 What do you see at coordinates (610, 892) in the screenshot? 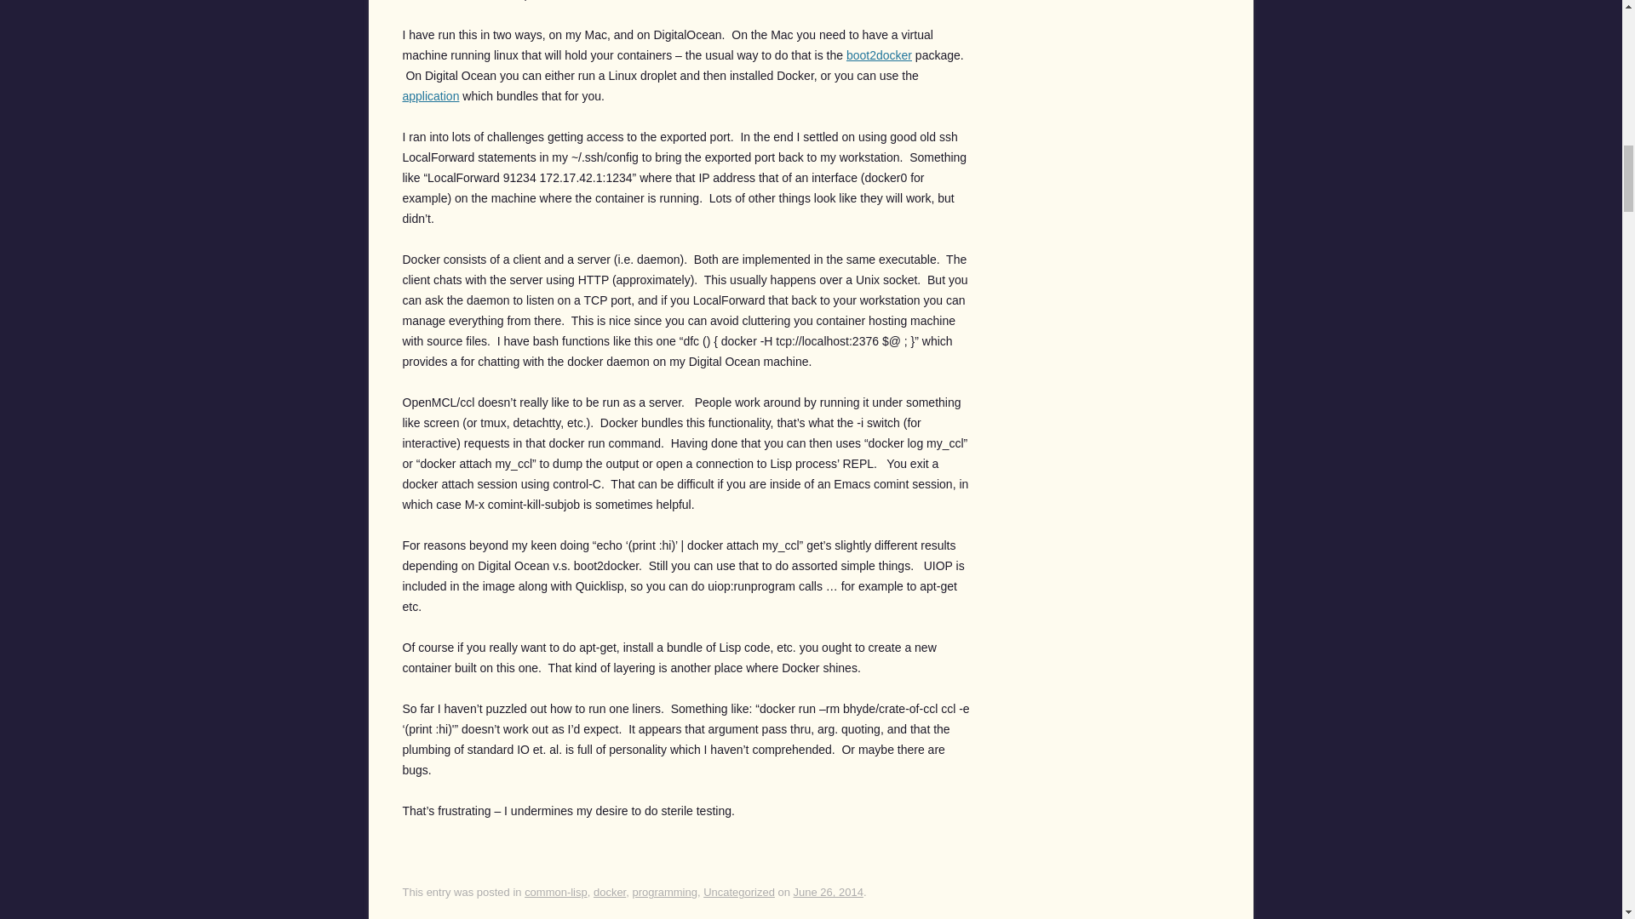
I see `docker` at bounding box center [610, 892].